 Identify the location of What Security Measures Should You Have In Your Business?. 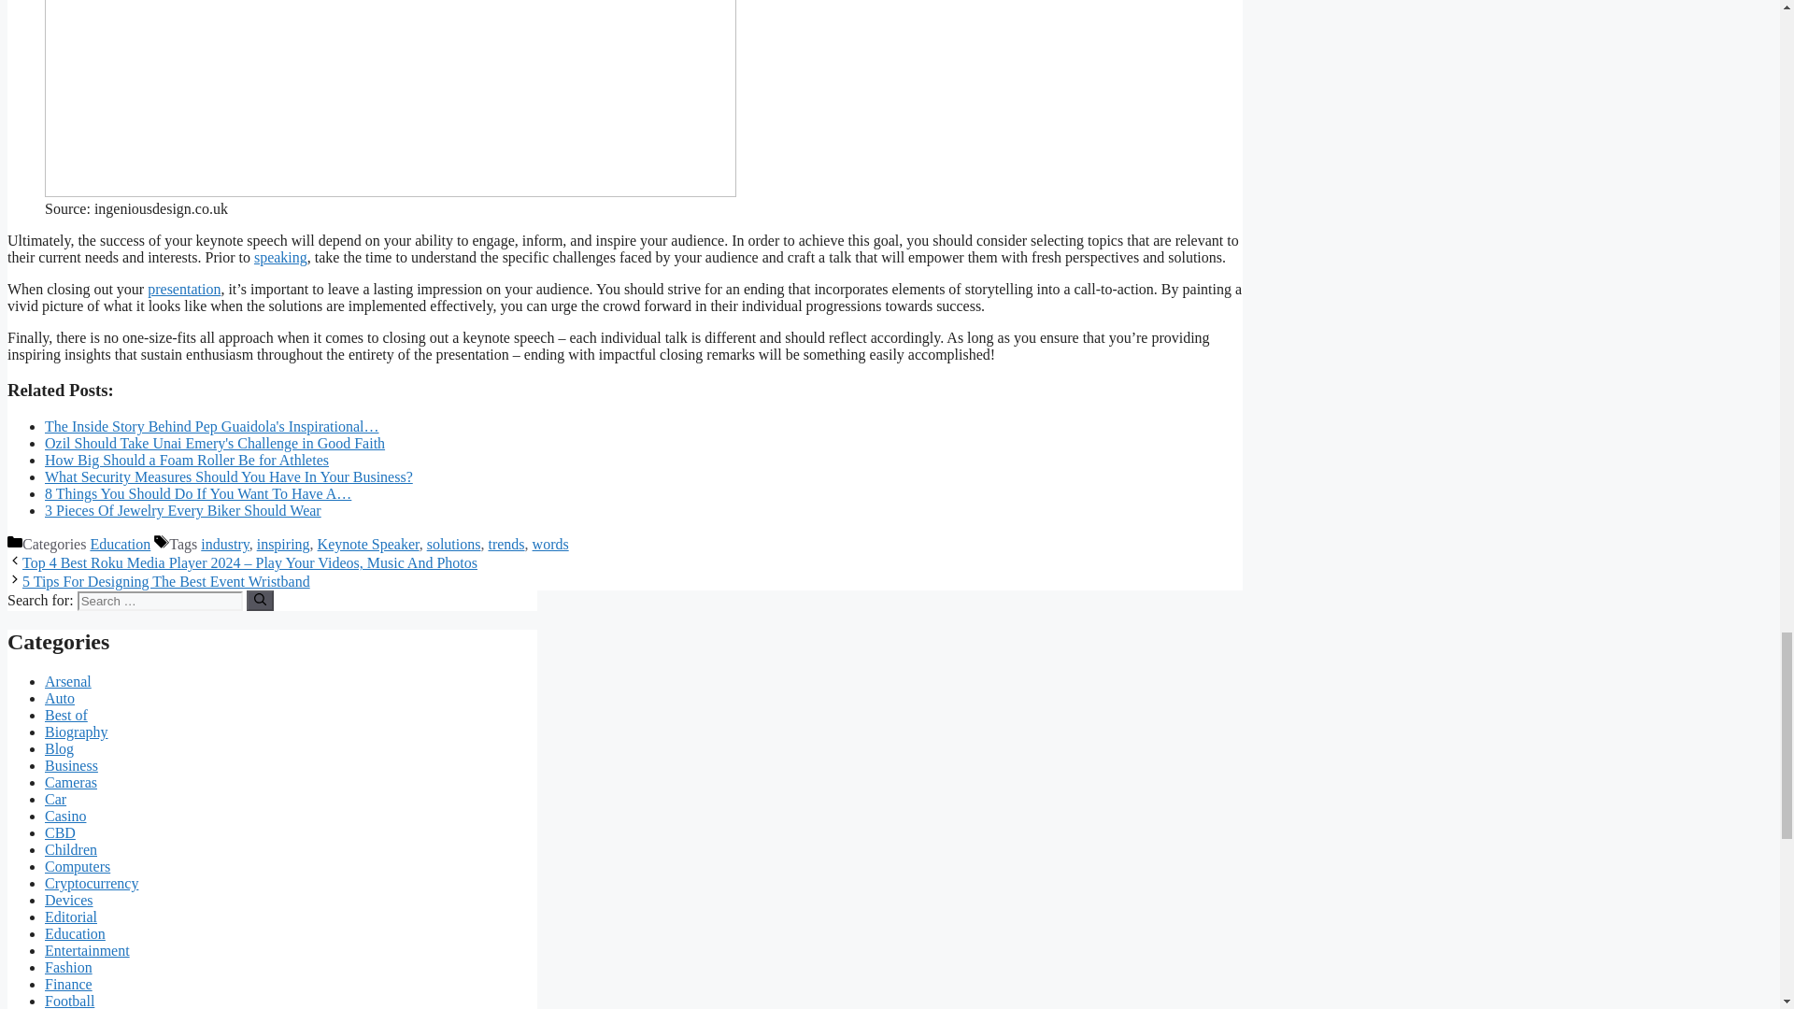
(228, 476).